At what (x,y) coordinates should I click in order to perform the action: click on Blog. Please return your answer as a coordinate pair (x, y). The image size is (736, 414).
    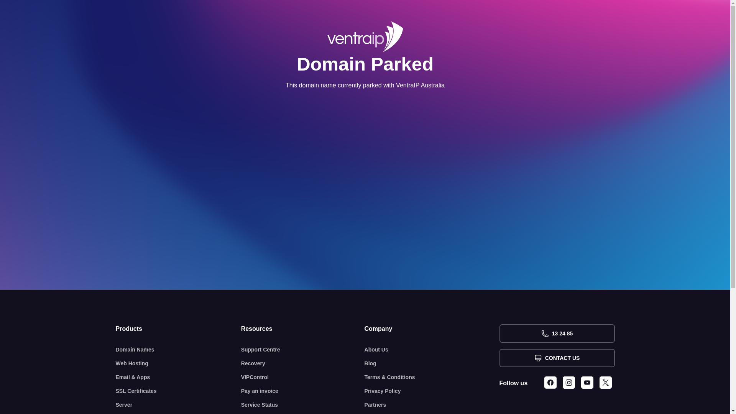
    Looking at the image, I should click on (432, 363).